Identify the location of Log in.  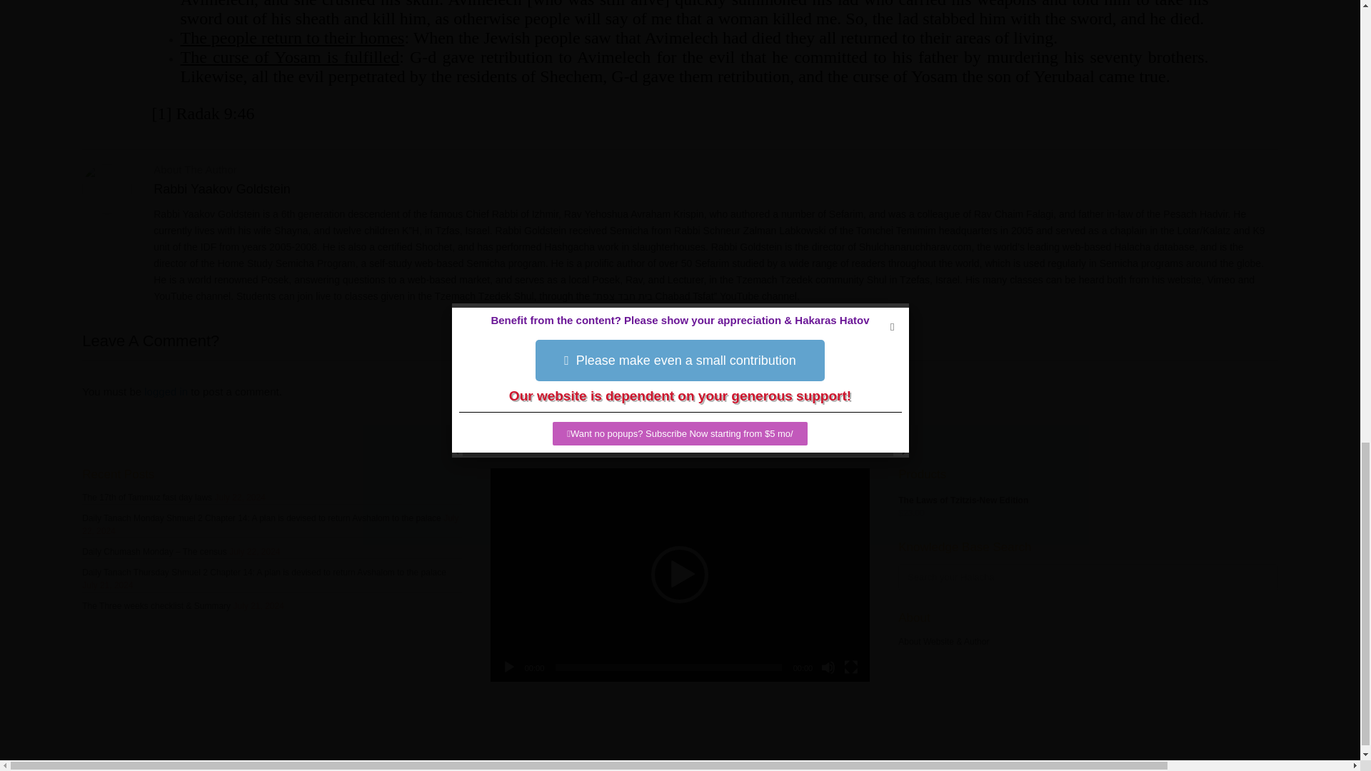
(166, 391).